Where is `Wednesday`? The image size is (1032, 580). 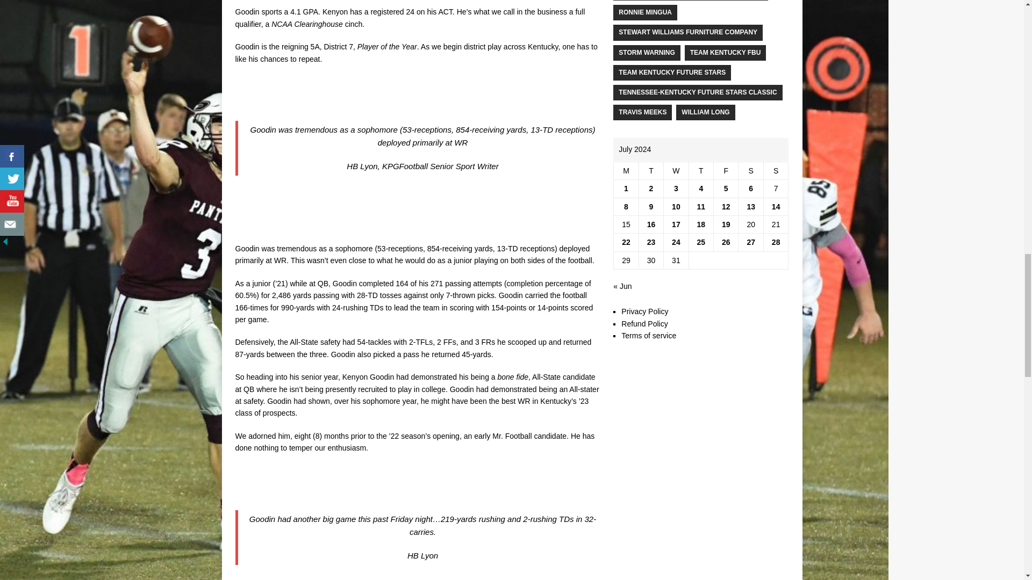
Wednesday is located at coordinates (676, 170).